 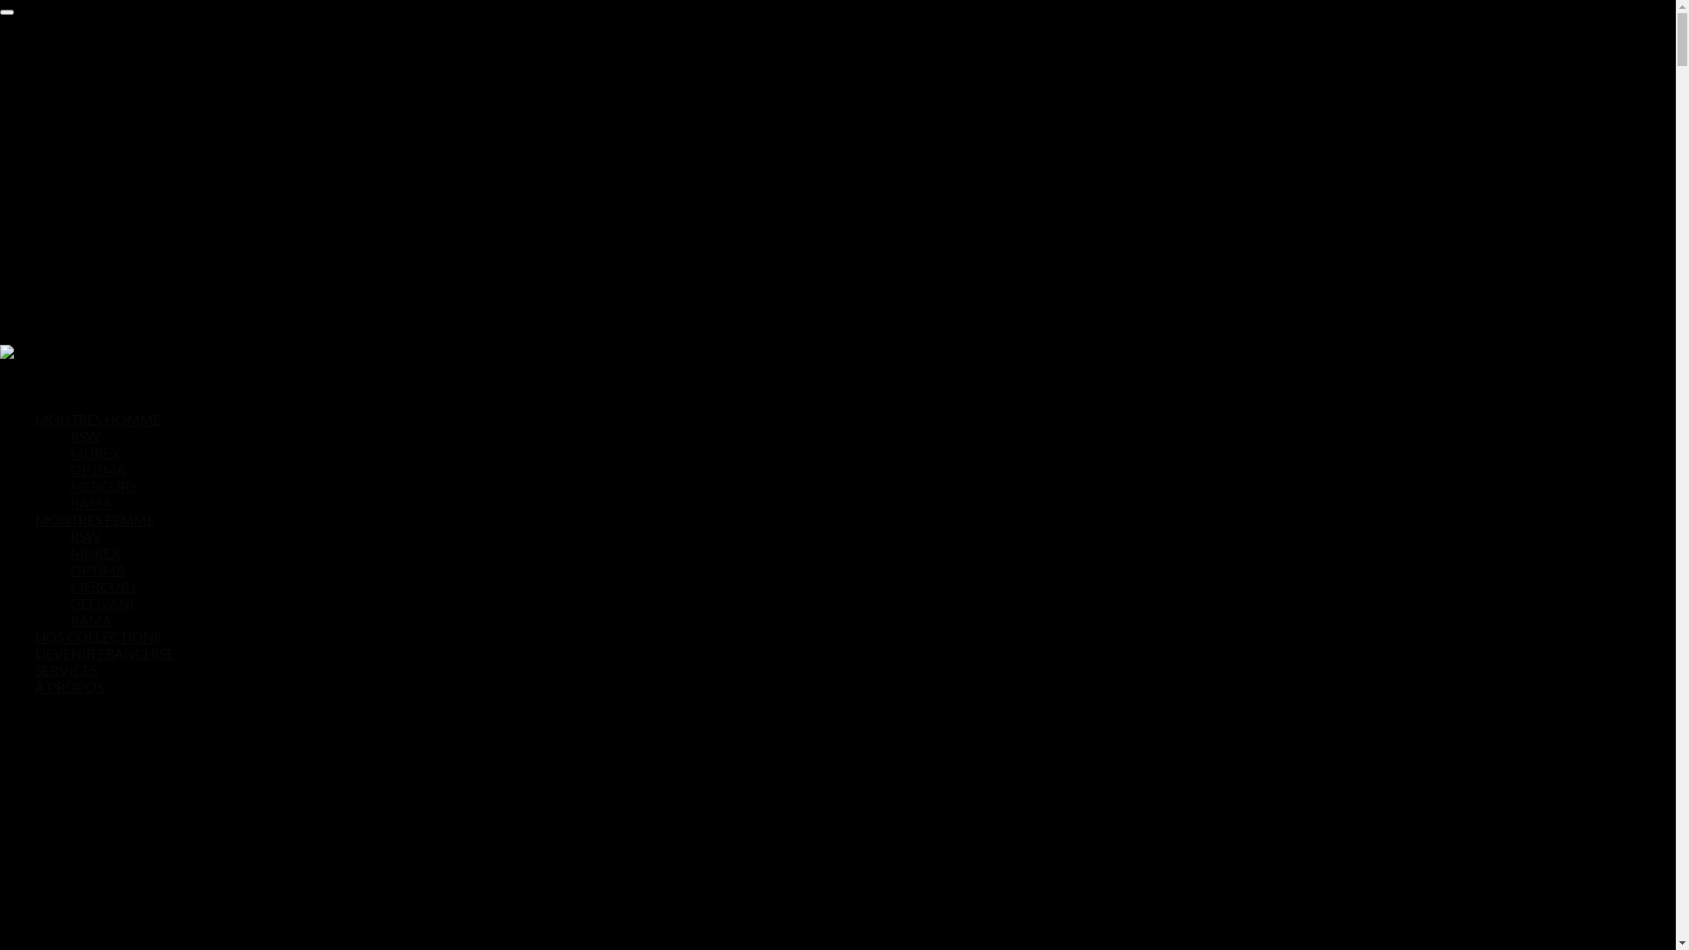 What do you see at coordinates (104, 486) in the screenshot?
I see `MERCURY` at bounding box center [104, 486].